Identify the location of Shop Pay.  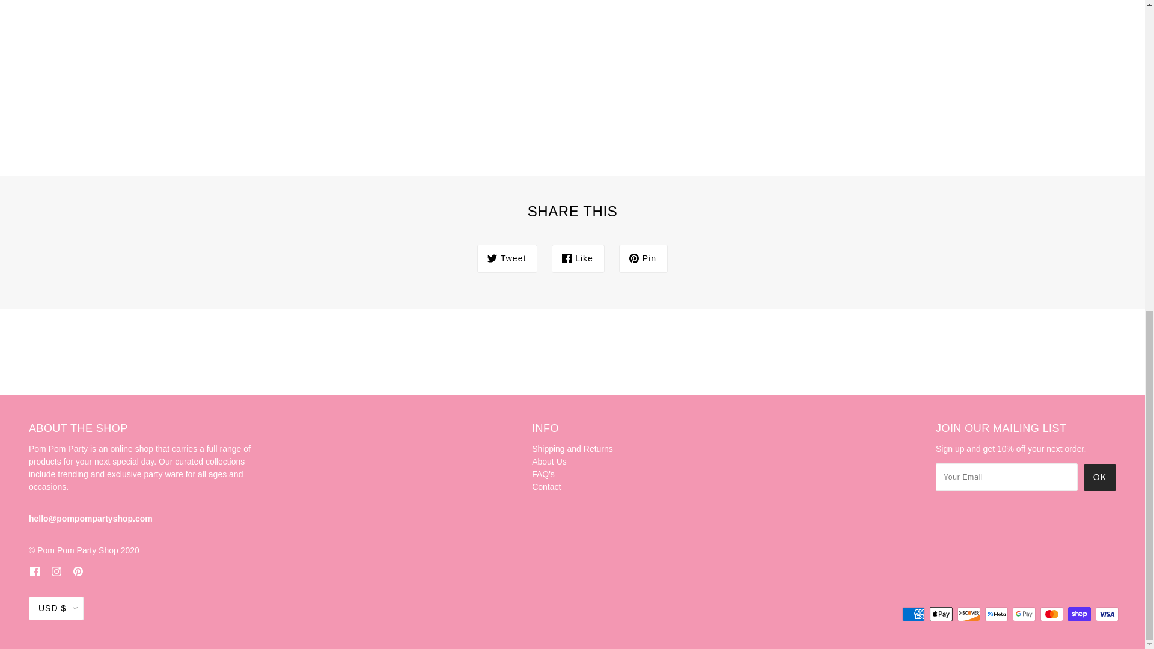
(1079, 614).